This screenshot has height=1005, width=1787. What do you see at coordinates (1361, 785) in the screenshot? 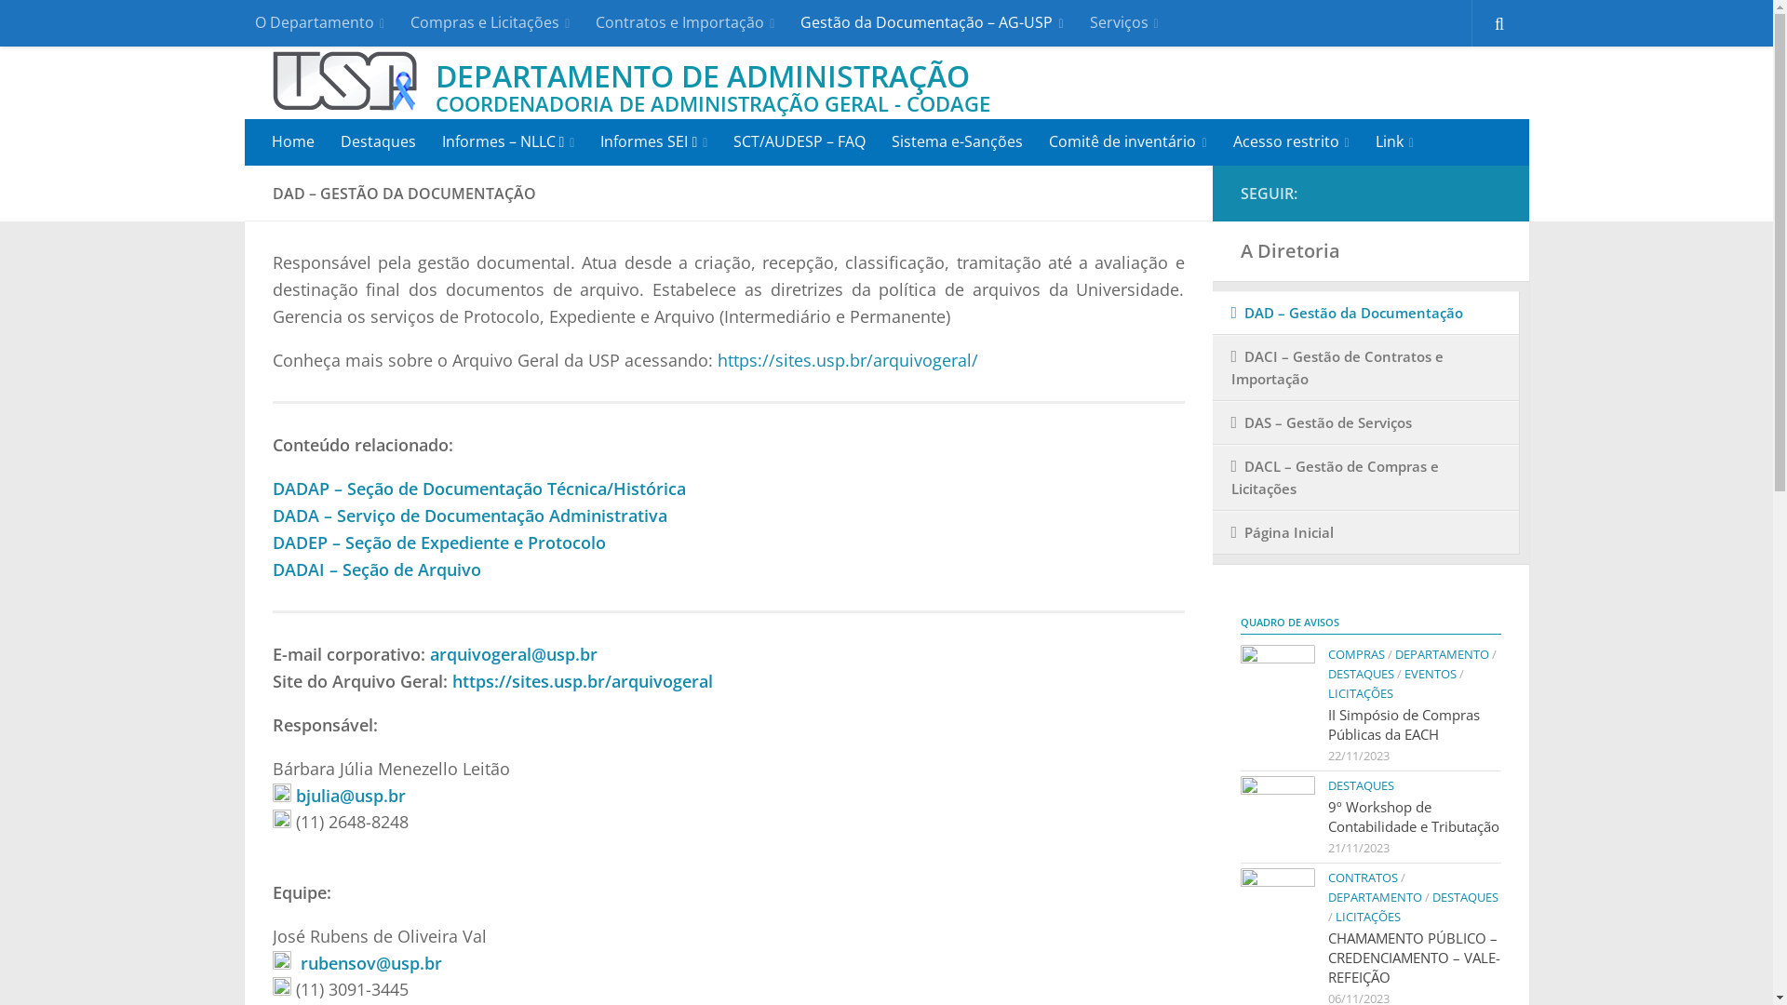
I see `DESTAQUES` at bounding box center [1361, 785].